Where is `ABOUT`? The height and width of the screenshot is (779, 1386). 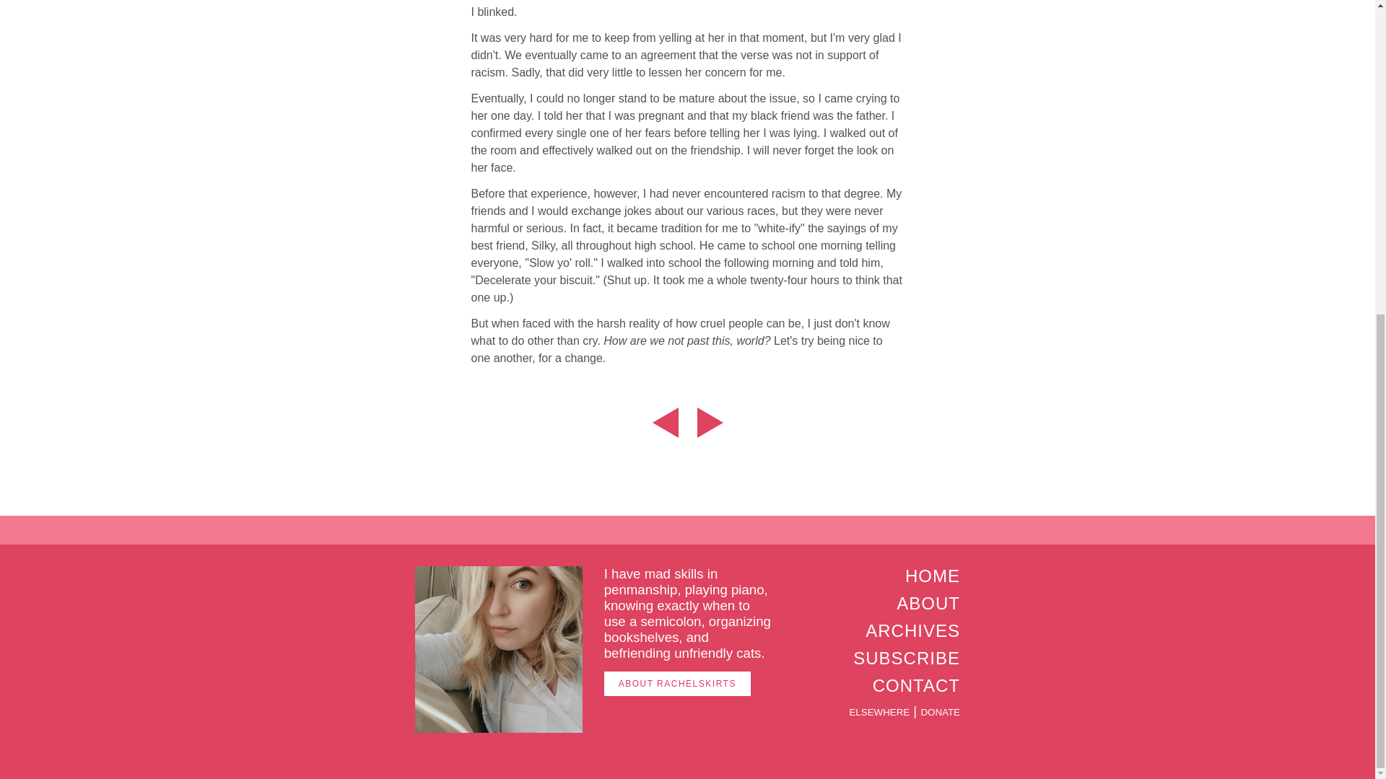 ABOUT is located at coordinates (928, 603).